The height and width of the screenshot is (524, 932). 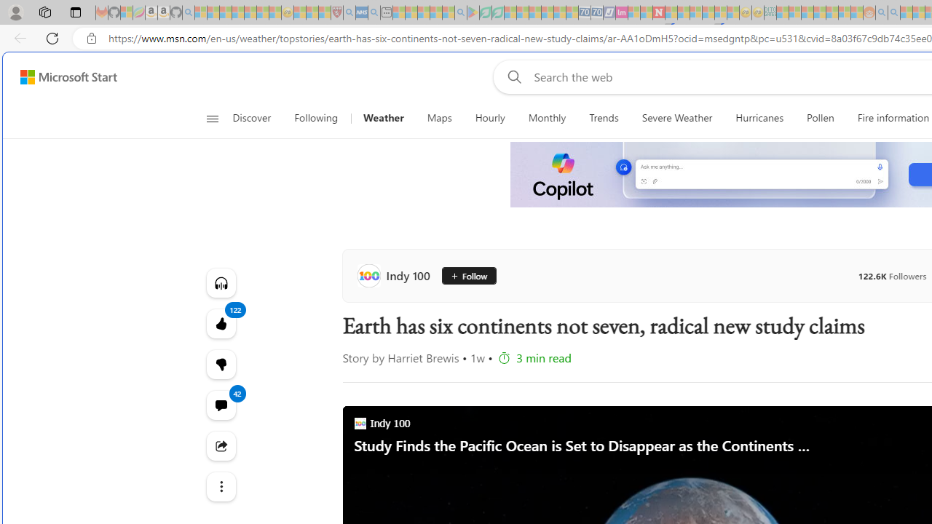 I want to click on Hourly, so click(x=489, y=118).